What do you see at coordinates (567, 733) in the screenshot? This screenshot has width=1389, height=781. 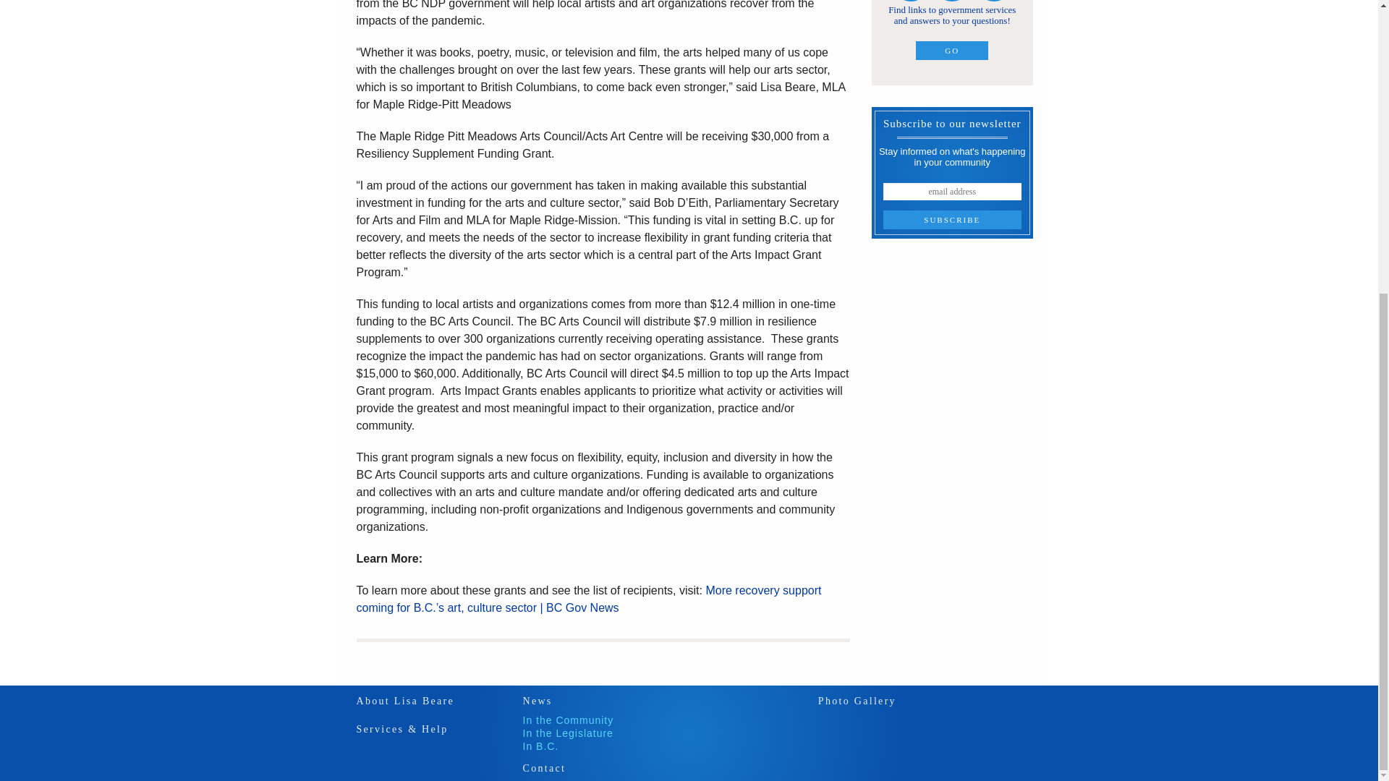 I see `View all posts filed under From the Legislature` at bounding box center [567, 733].